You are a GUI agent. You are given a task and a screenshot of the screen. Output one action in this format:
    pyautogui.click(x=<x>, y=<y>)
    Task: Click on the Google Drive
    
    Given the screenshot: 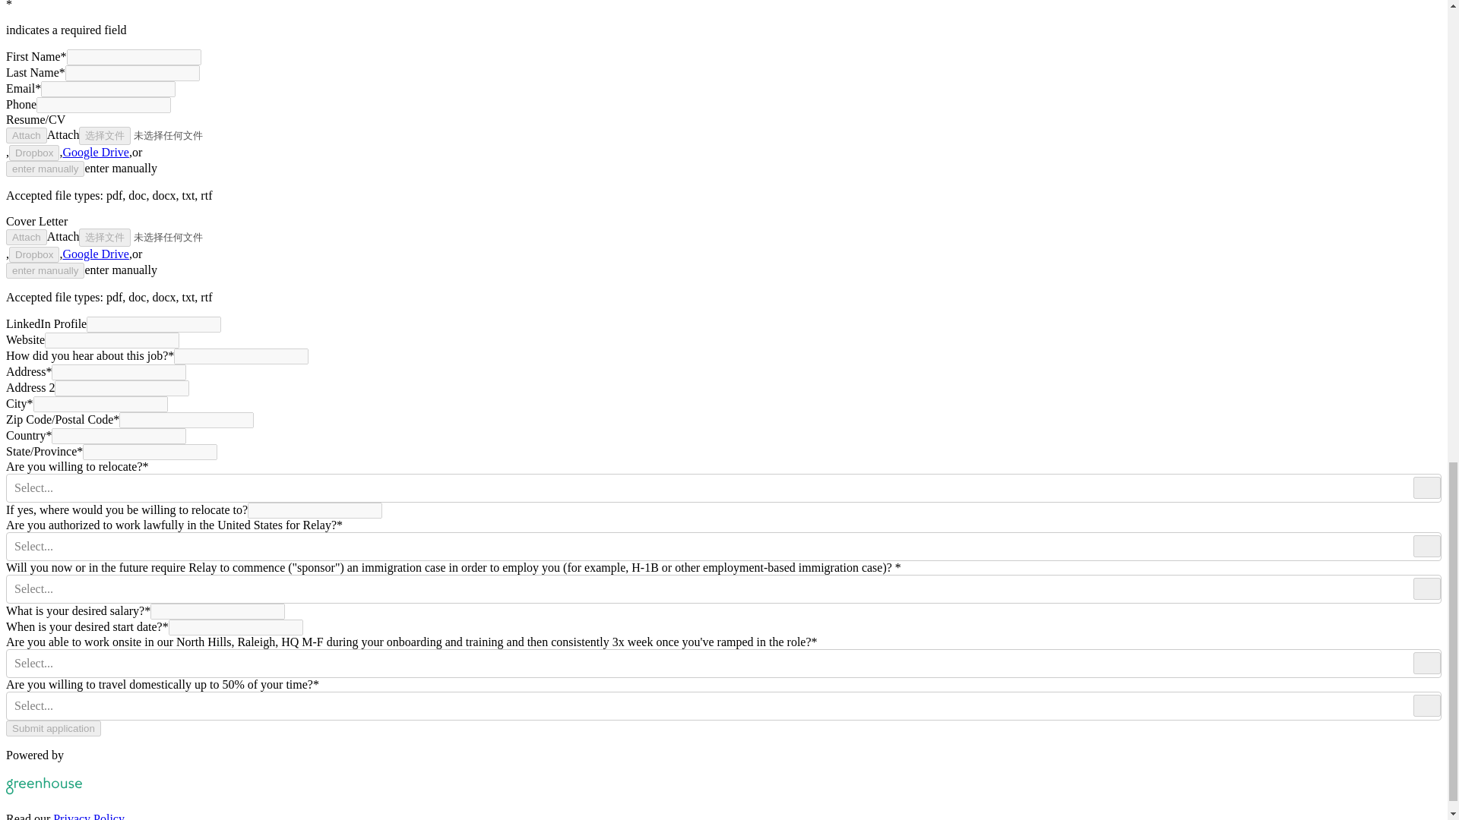 What is the action you would take?
    pyautogui.click(x=96, y=254)
    